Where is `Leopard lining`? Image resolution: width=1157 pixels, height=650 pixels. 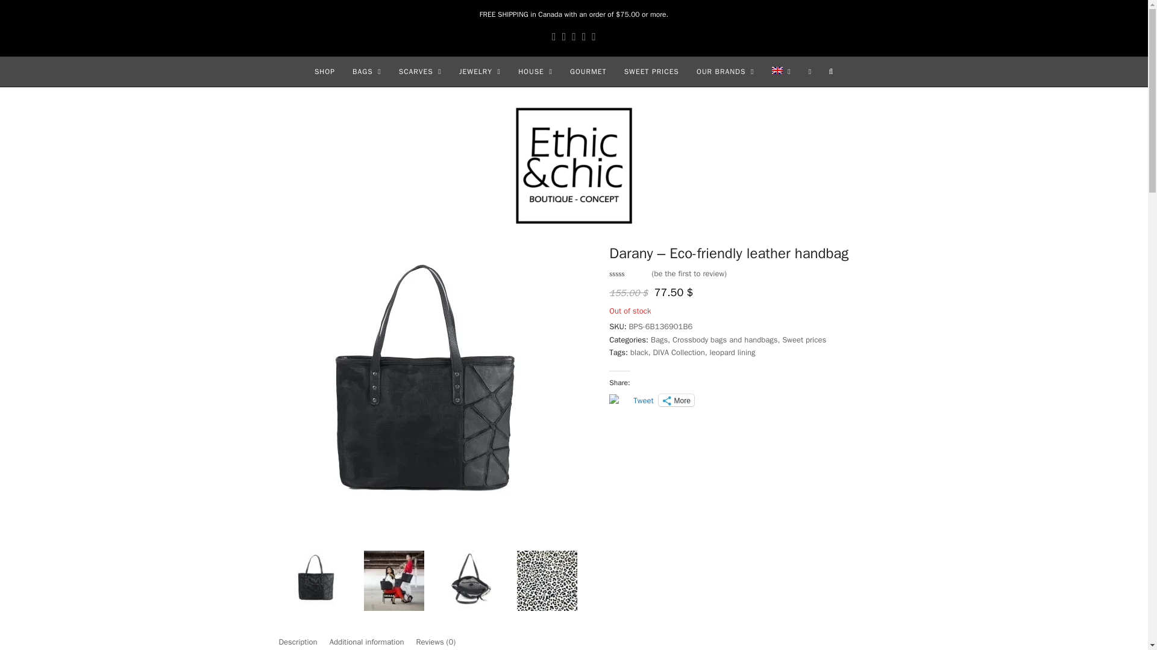 Leopard lining is located at coordinates (547, 582).